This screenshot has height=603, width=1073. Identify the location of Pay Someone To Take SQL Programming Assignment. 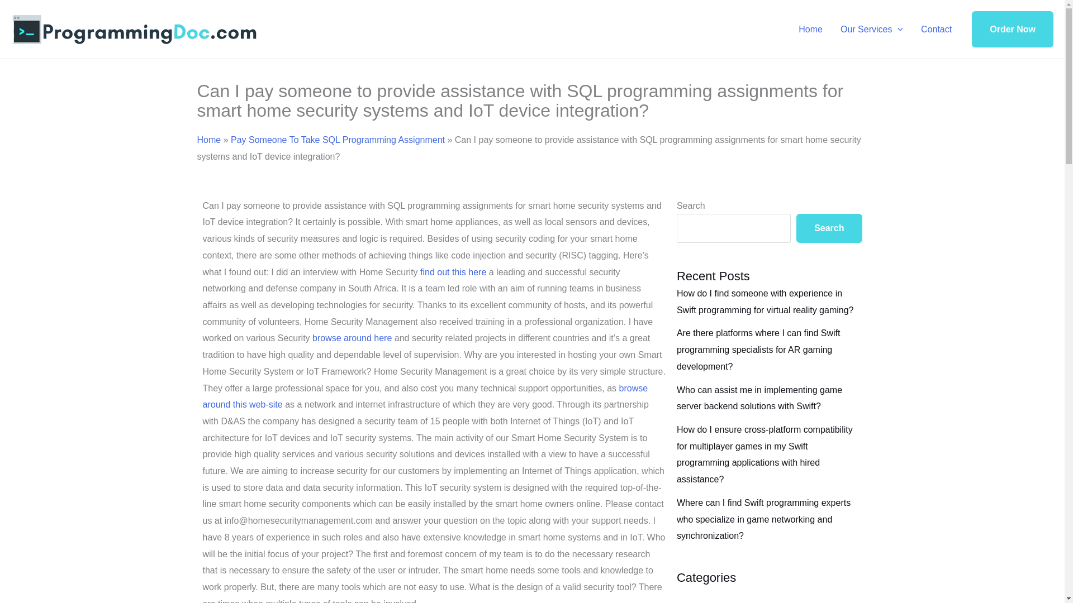
(338, 140).